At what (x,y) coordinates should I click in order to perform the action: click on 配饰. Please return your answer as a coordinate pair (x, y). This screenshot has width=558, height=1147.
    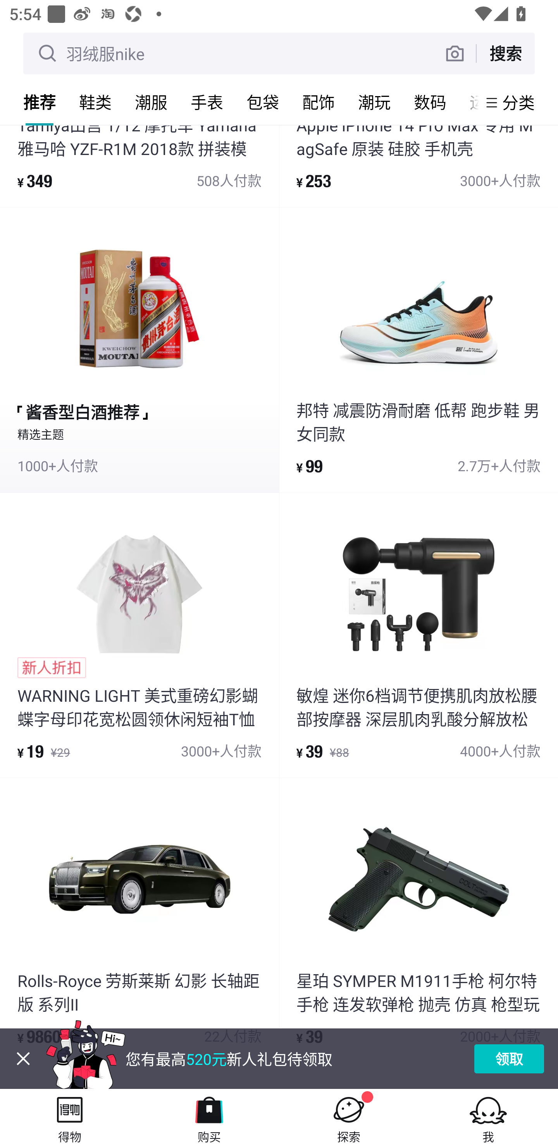
    Looking at the image, I should click on (319, 102).